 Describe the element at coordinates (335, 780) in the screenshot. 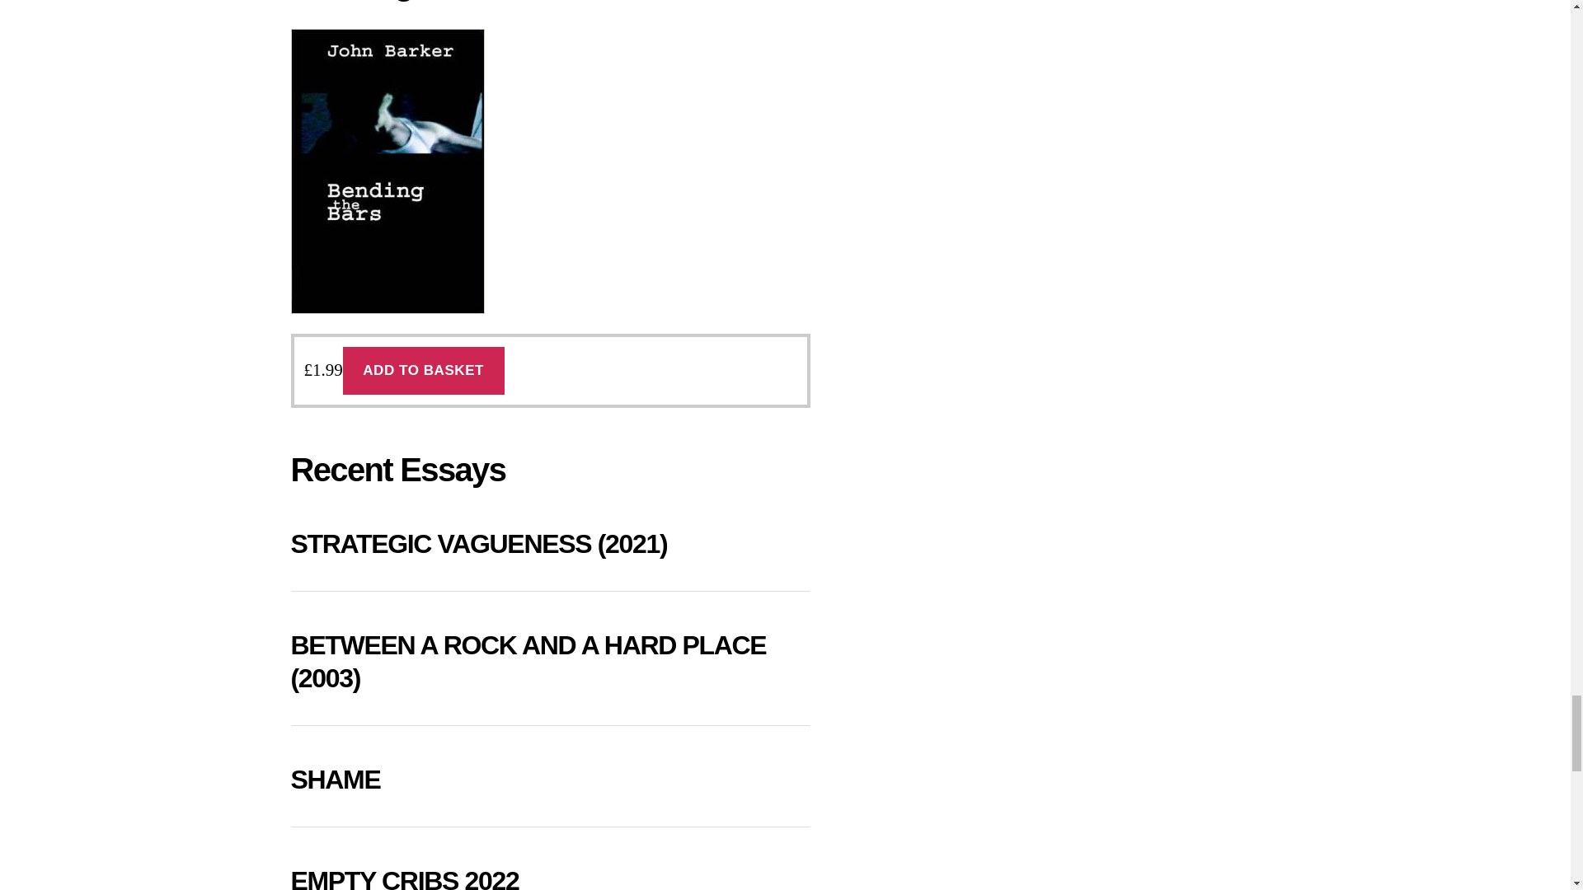

I see `SHAME` at that location.